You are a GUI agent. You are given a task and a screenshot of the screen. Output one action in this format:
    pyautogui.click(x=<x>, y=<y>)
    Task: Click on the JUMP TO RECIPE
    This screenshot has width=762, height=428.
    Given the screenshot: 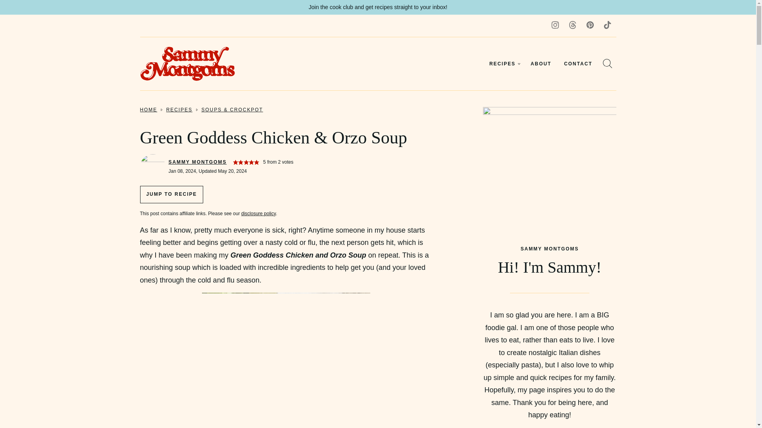 What is the action you would take?
    pyautogui.click(x=171, y=194)
    